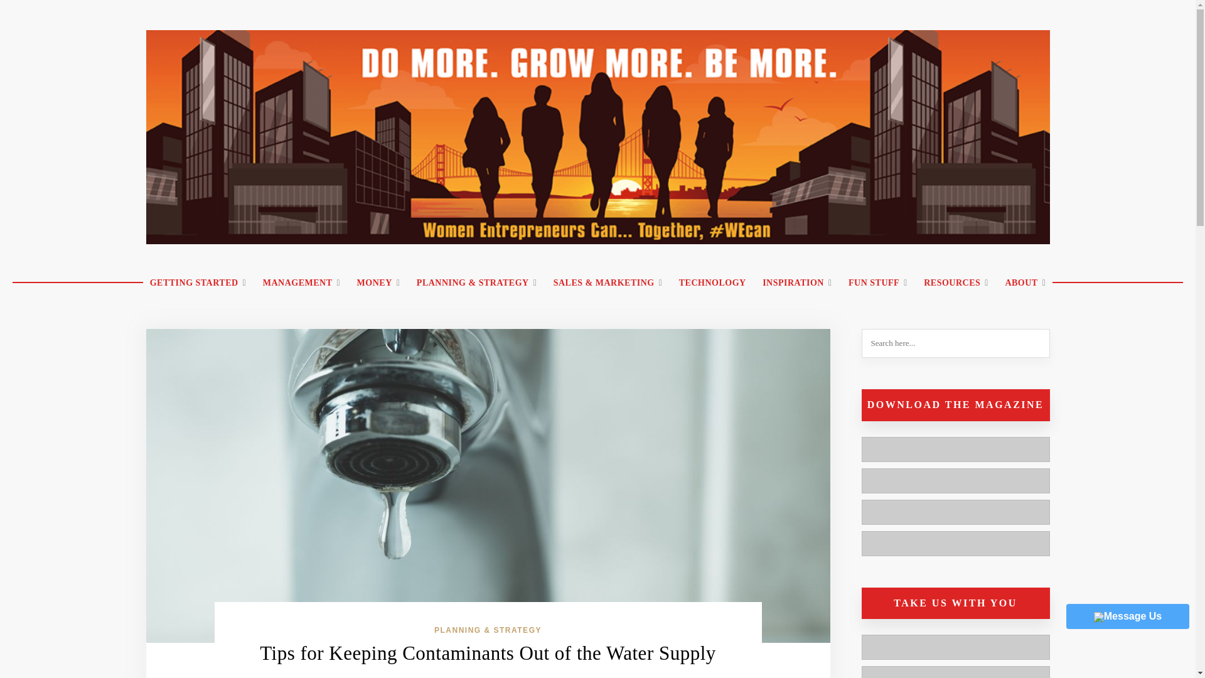 This screenshot has height=678, width=1205. Describe the element at coordinates (877, 283) in the screenshot. I see `FUN STUFF` at that location.